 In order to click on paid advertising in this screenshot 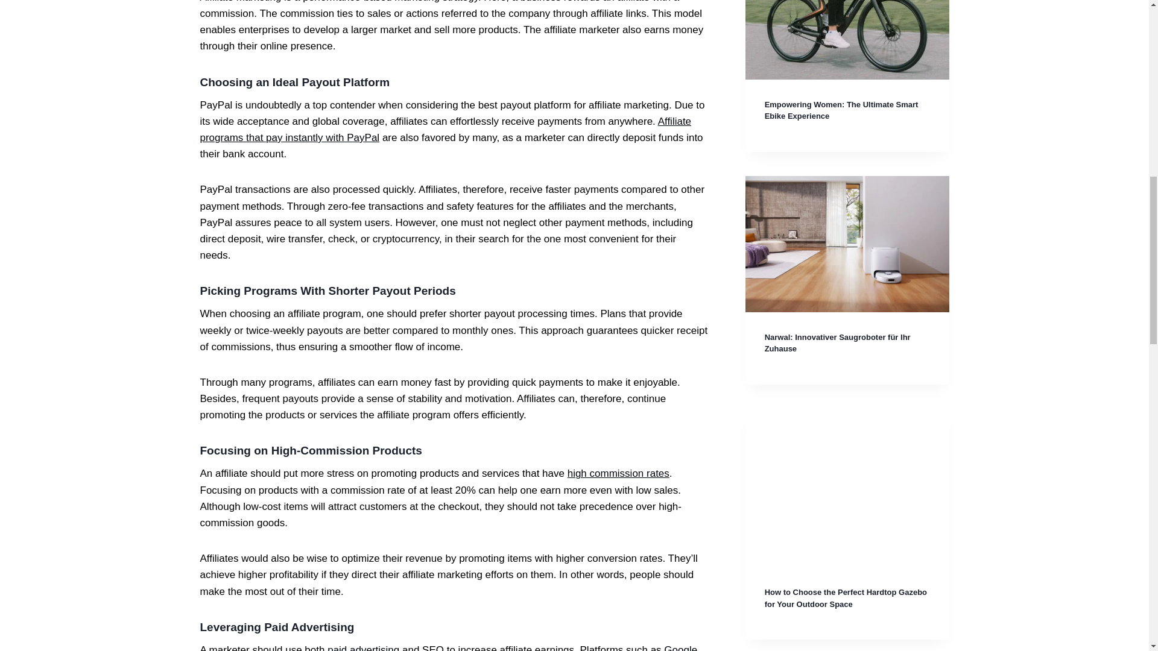, I will do `click(363, 647)`.